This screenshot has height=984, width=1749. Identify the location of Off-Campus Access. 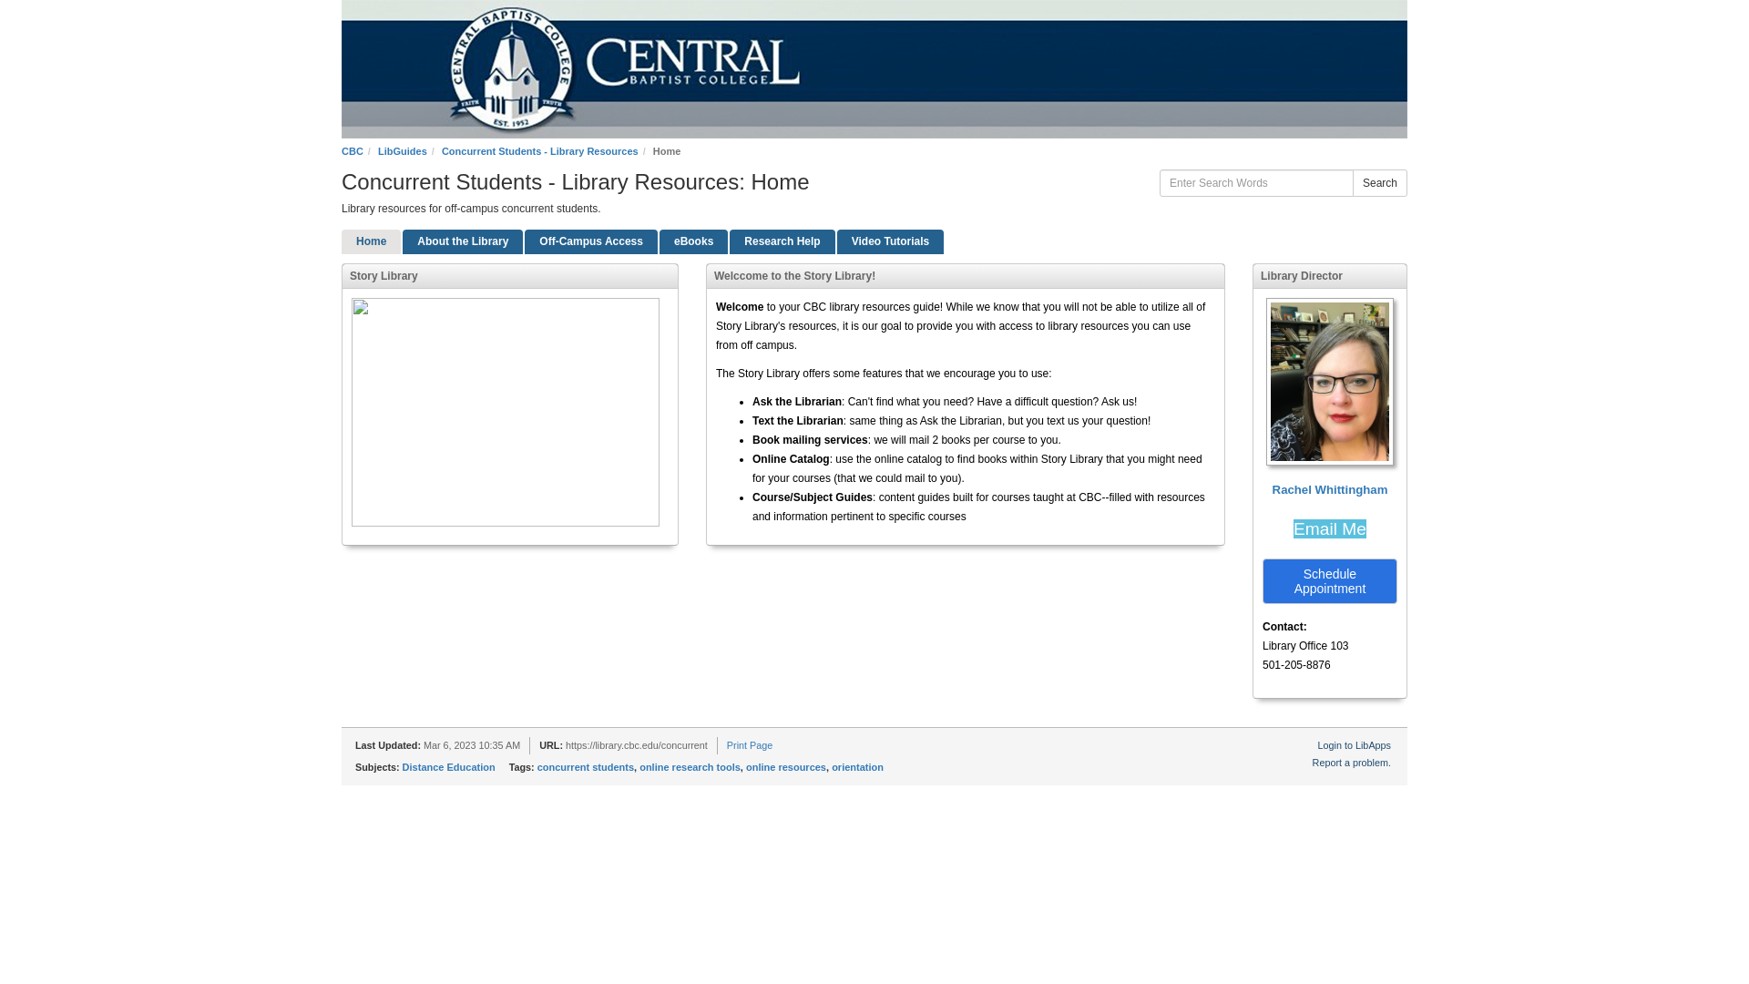
(590, 241).